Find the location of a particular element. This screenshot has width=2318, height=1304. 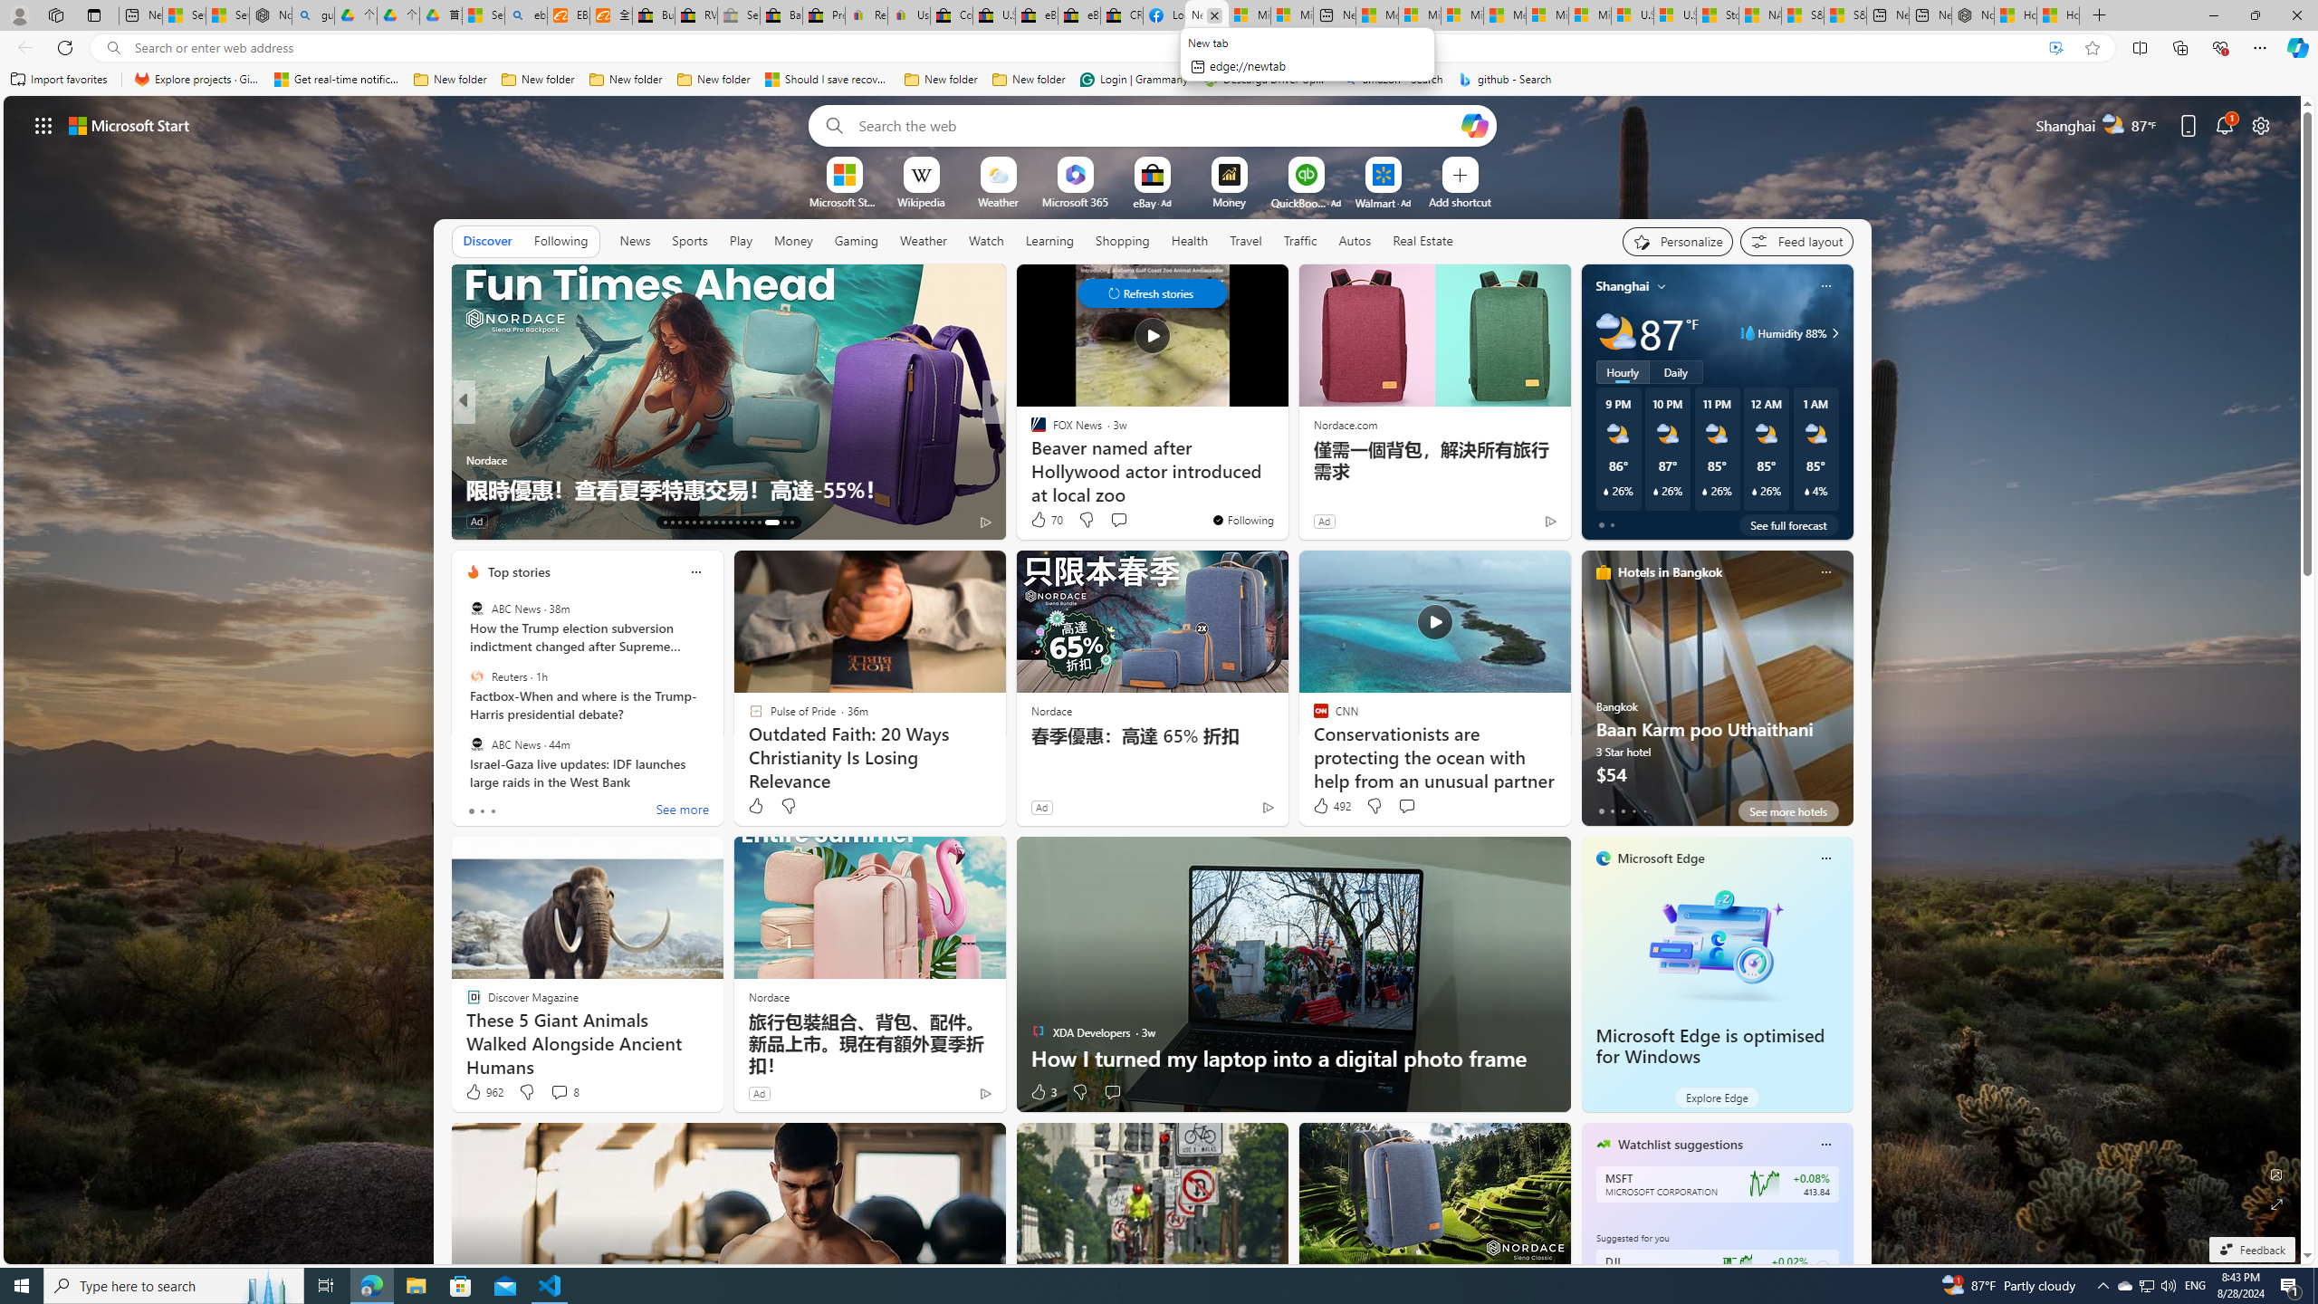

ABC News is located at coordinates (476, 743).